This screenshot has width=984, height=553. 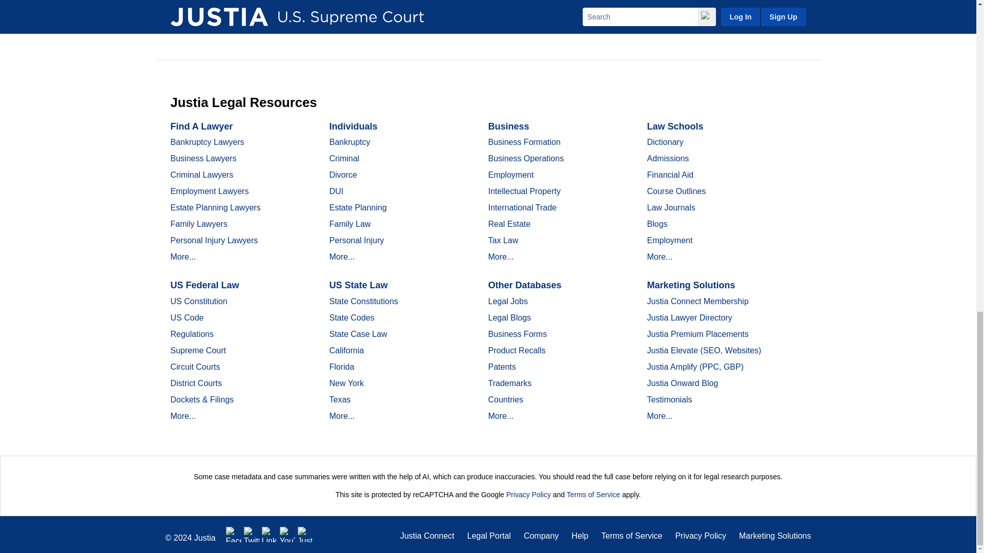 What do you see at coordinates (305, 535) in the screenshot?
I see `Justia Lawyer Directory` at bounding box center [305, 535].